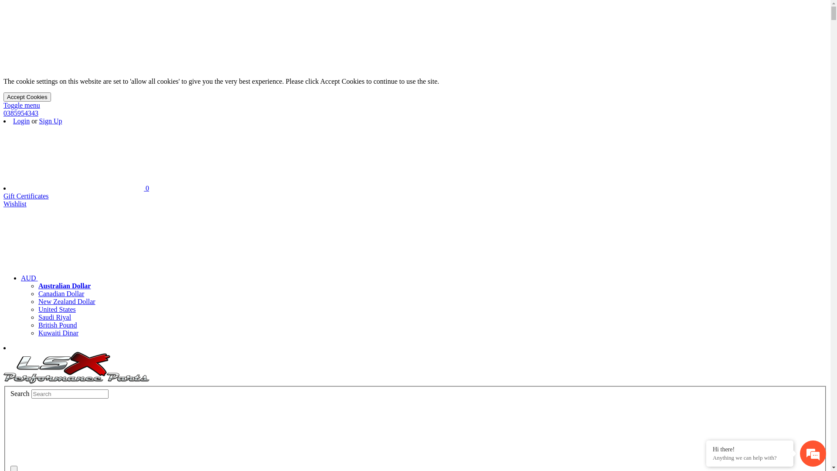 Image resolution: width=837 pixels, height=471 pixels. I want to click on United States, so click(57, 310).